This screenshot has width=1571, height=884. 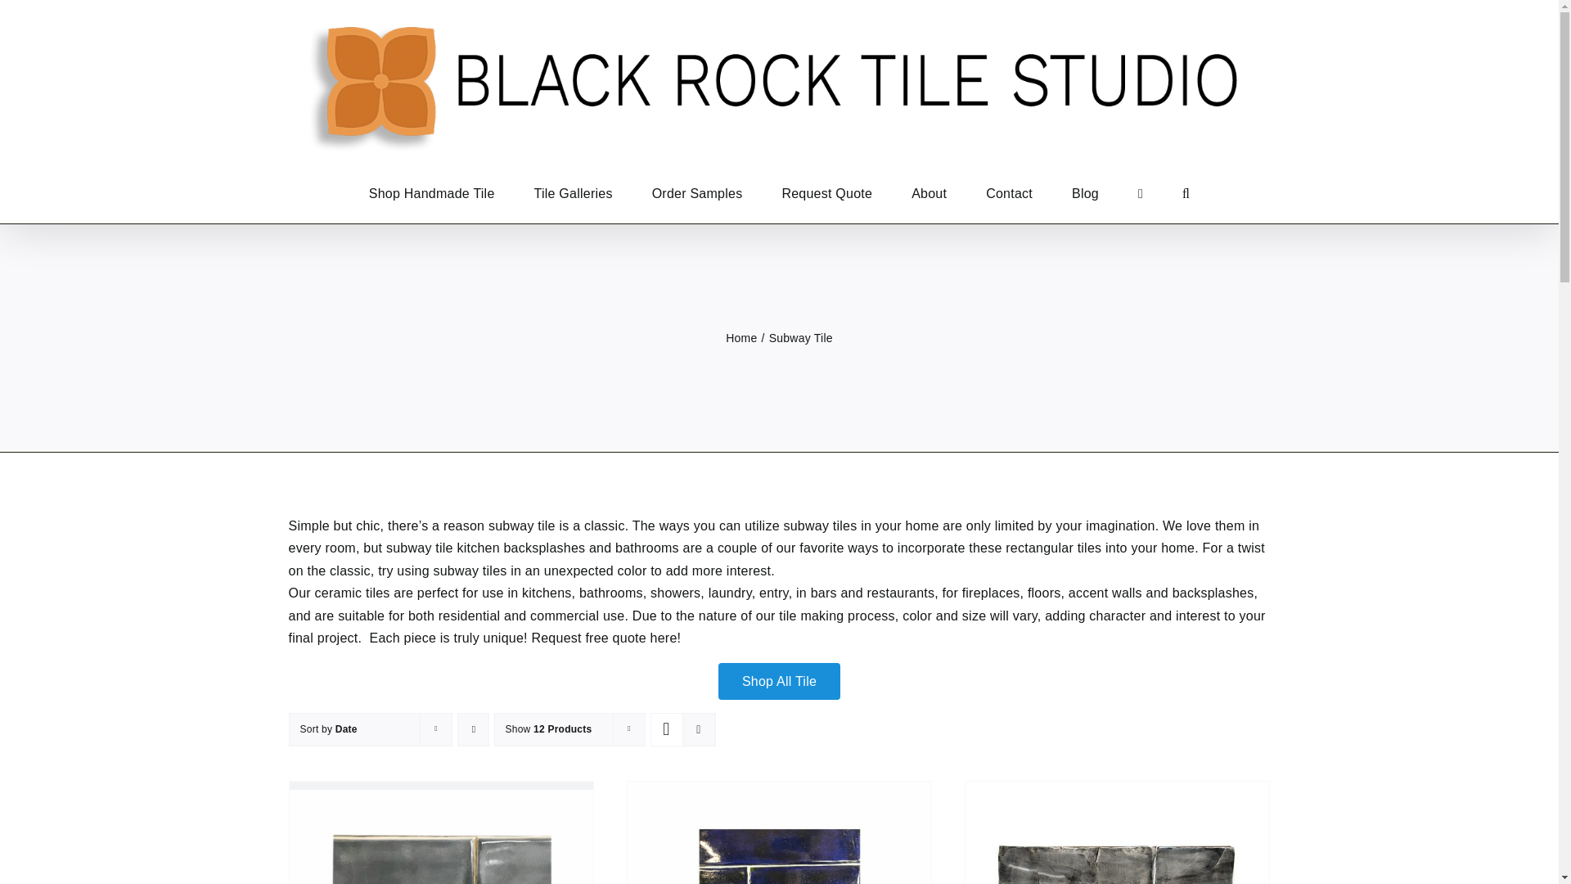 What do you see at coordinates (432, 193) in the screenshot?
I see `Shop Handmade Tile` at bounding box center [432, 193].